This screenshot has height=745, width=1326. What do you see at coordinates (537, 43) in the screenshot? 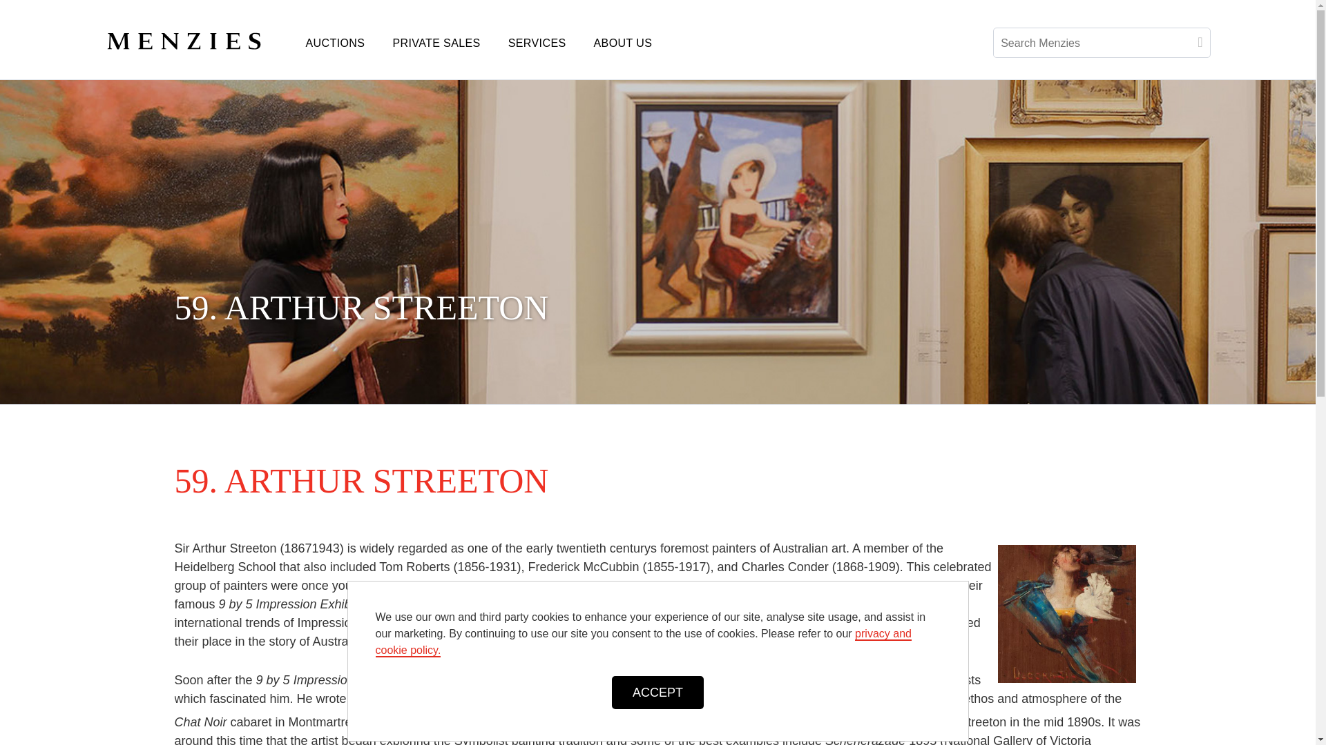
I see `SERVICES` at bounding box center [537, 43].